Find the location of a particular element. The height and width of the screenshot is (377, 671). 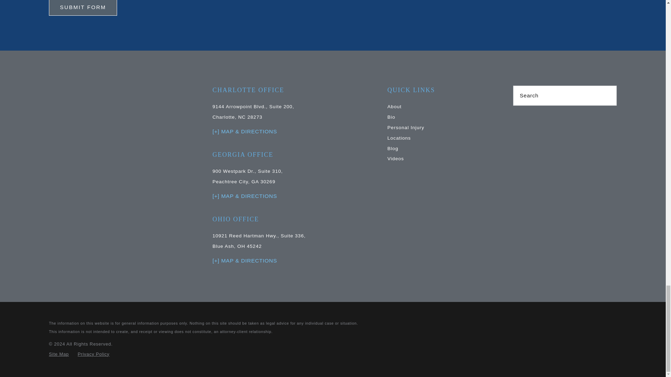

Twitter is located at coordinates (535, 119).